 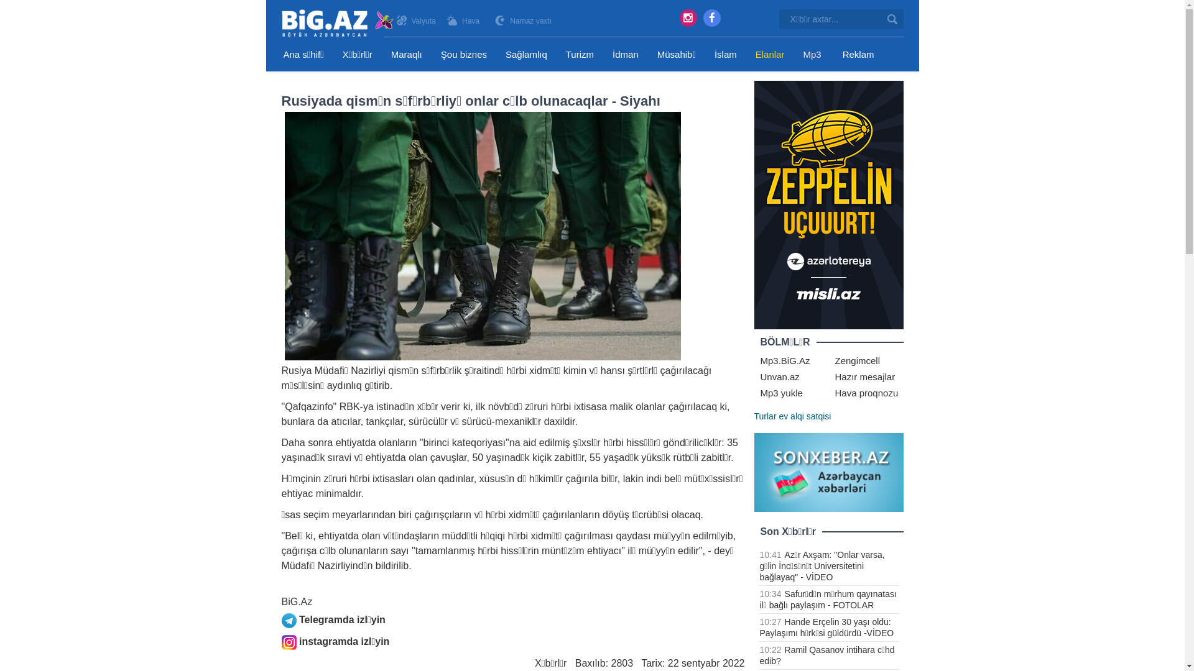 I want to click on Elanlar, so click(x=770, y=55).